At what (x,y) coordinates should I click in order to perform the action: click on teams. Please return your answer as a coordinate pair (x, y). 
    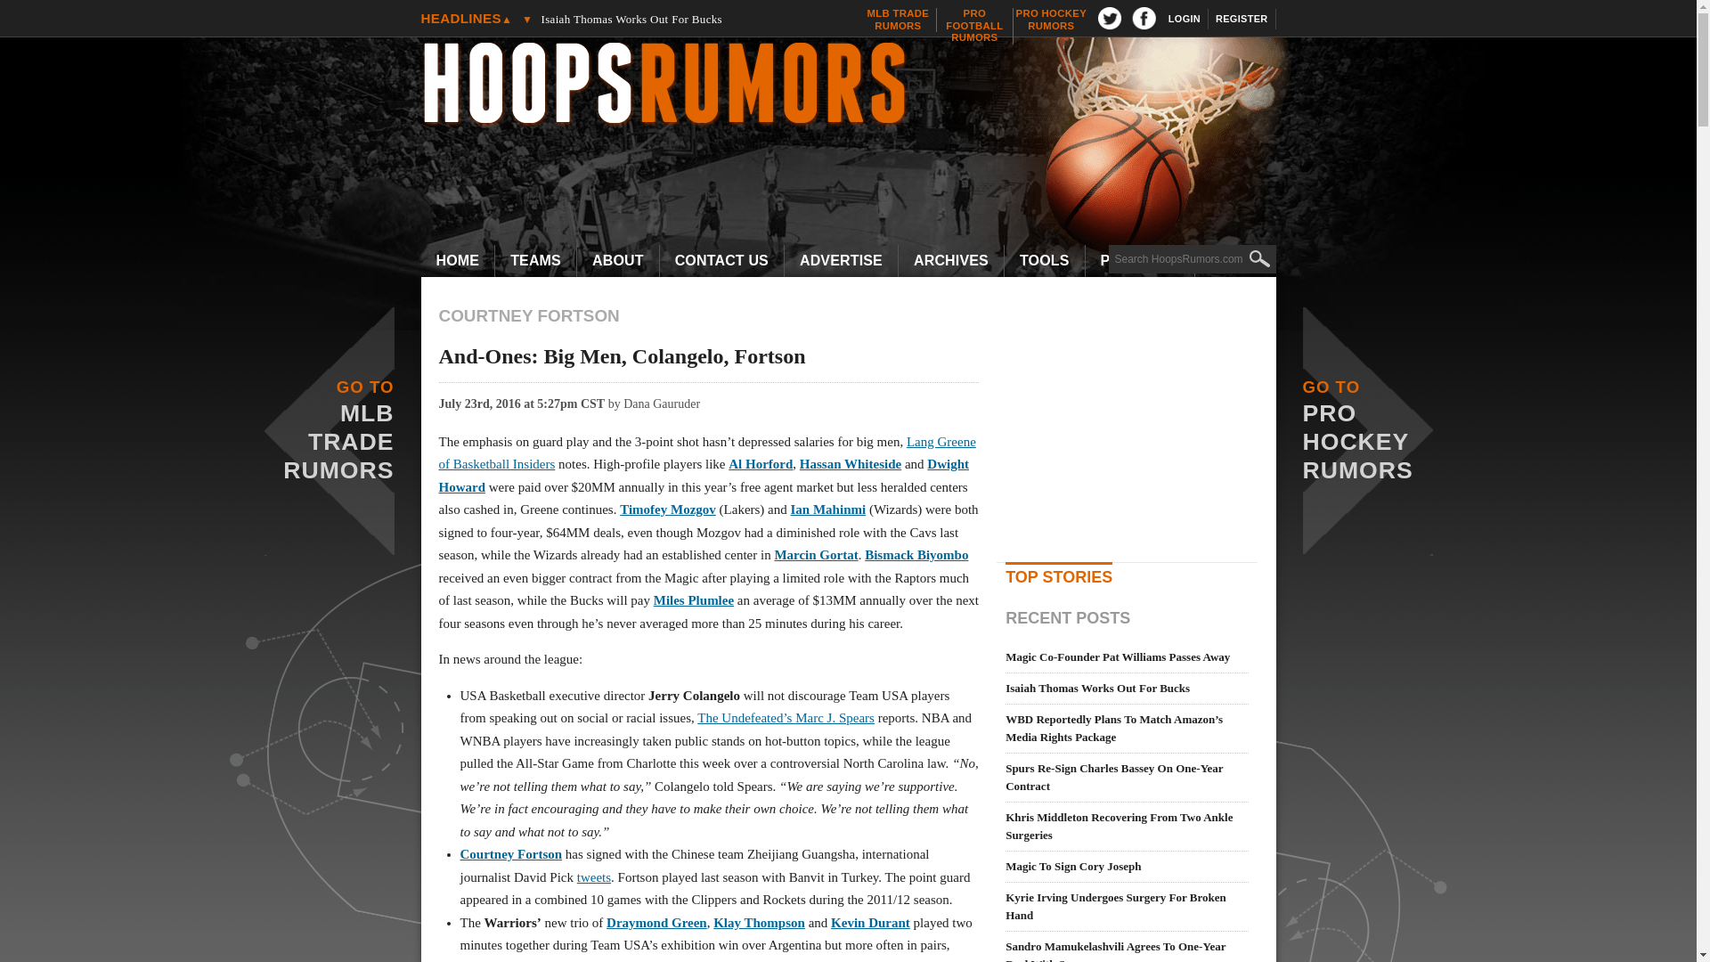
    Looking at the image, I should click on (688, 19).